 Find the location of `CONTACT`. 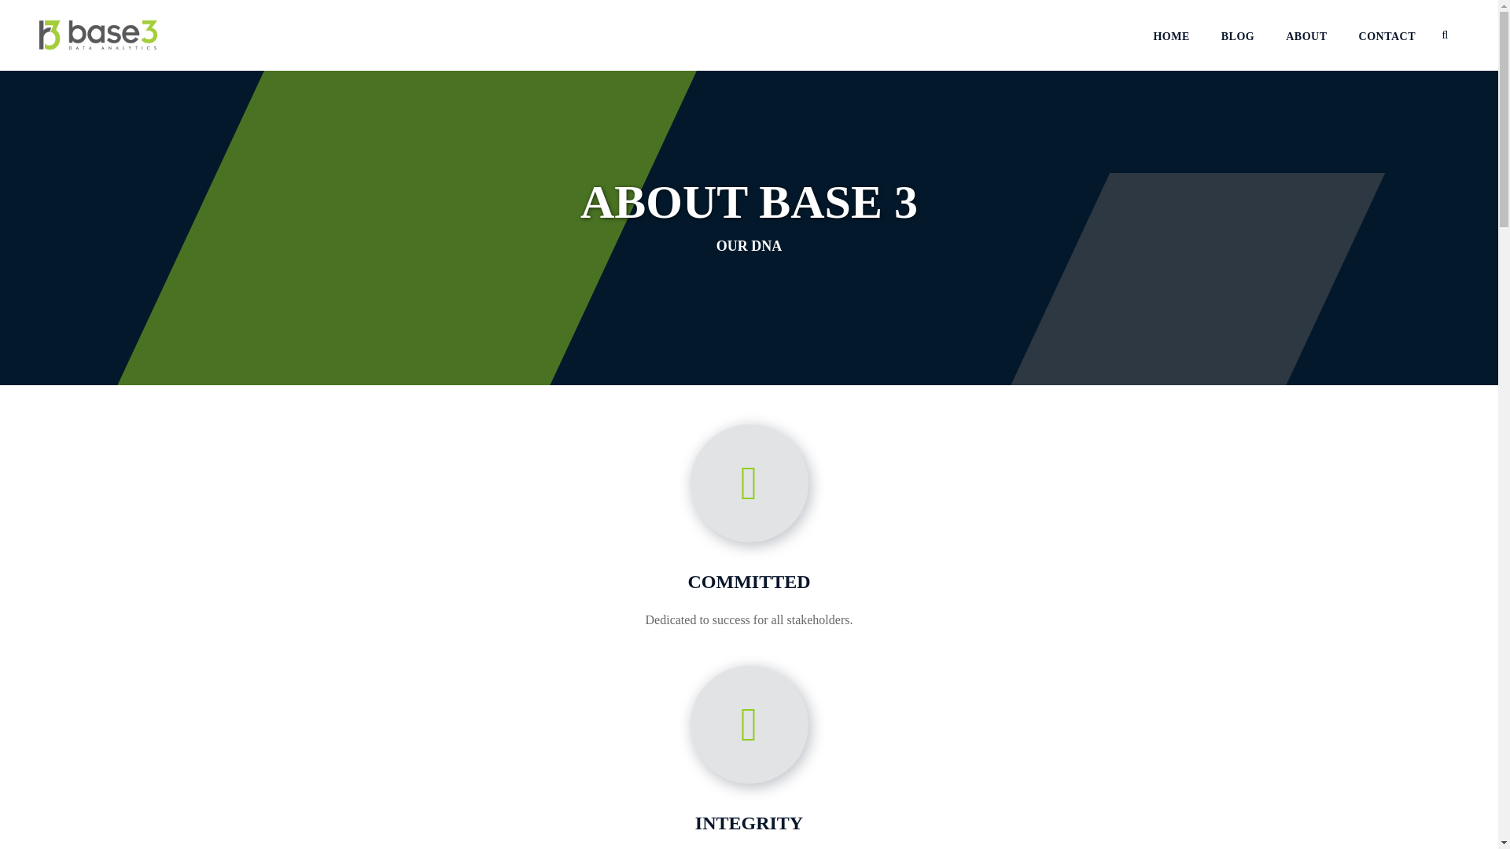

CONTACT is located at coordinates (1387, 37).